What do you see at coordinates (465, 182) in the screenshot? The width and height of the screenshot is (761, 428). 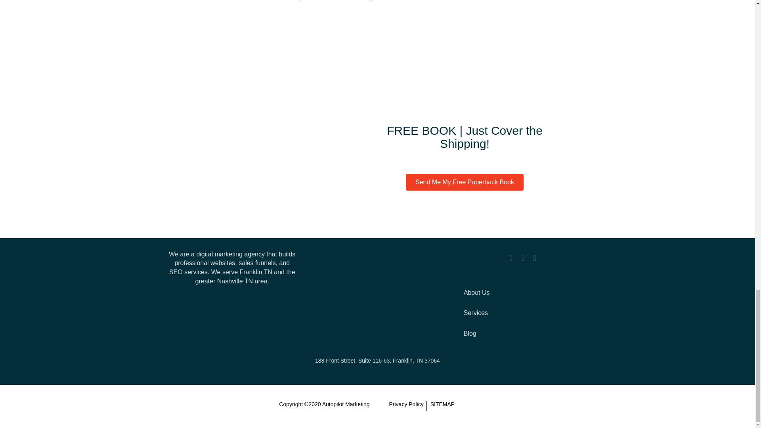 I see `Send Me My Free Paperback Book` at bounding box center [465, 182].